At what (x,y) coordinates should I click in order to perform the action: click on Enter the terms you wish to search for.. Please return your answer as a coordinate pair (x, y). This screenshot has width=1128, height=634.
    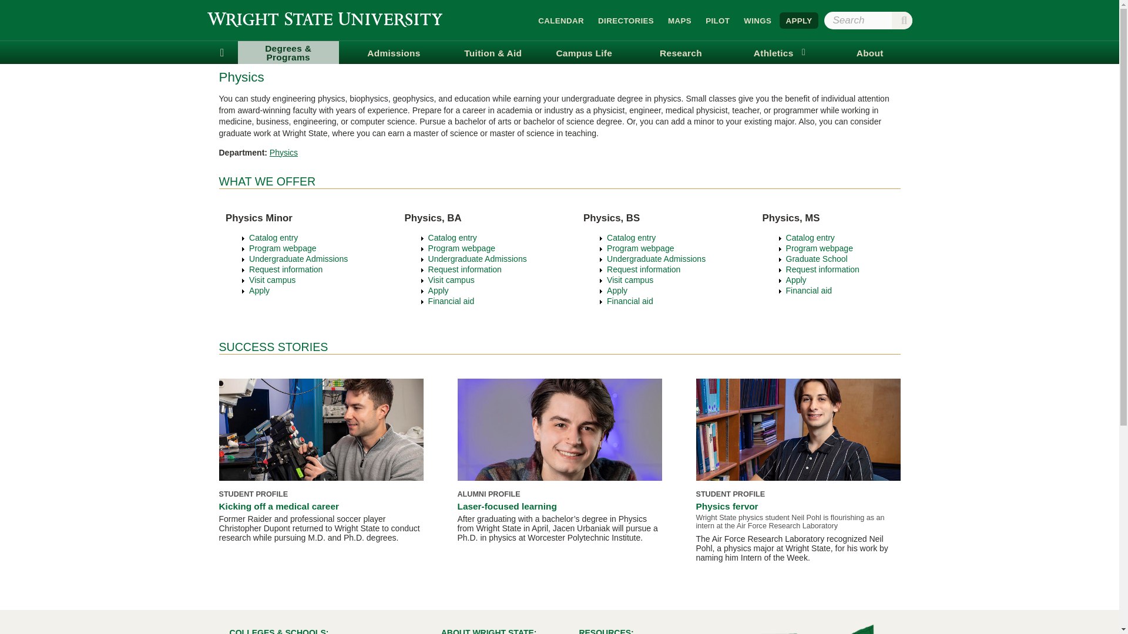
    Looking at the image, I should click on (867, 20).